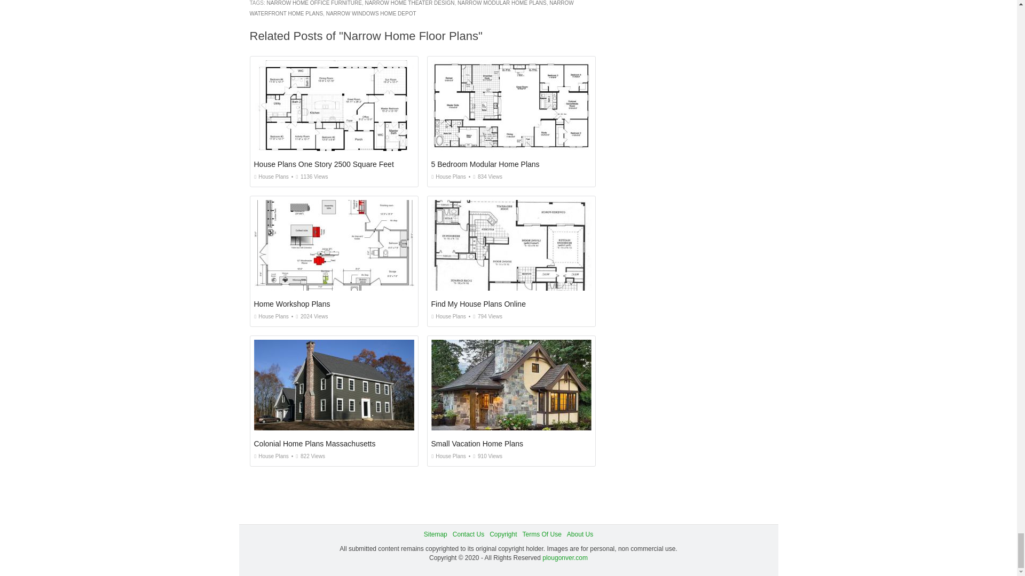 The width and height of the screenshot is (1025, 576). Describe the element at coordinates (412, 9) in the screenshot. I see `NARROW WATERFRONT HOME PLANS` at that location.